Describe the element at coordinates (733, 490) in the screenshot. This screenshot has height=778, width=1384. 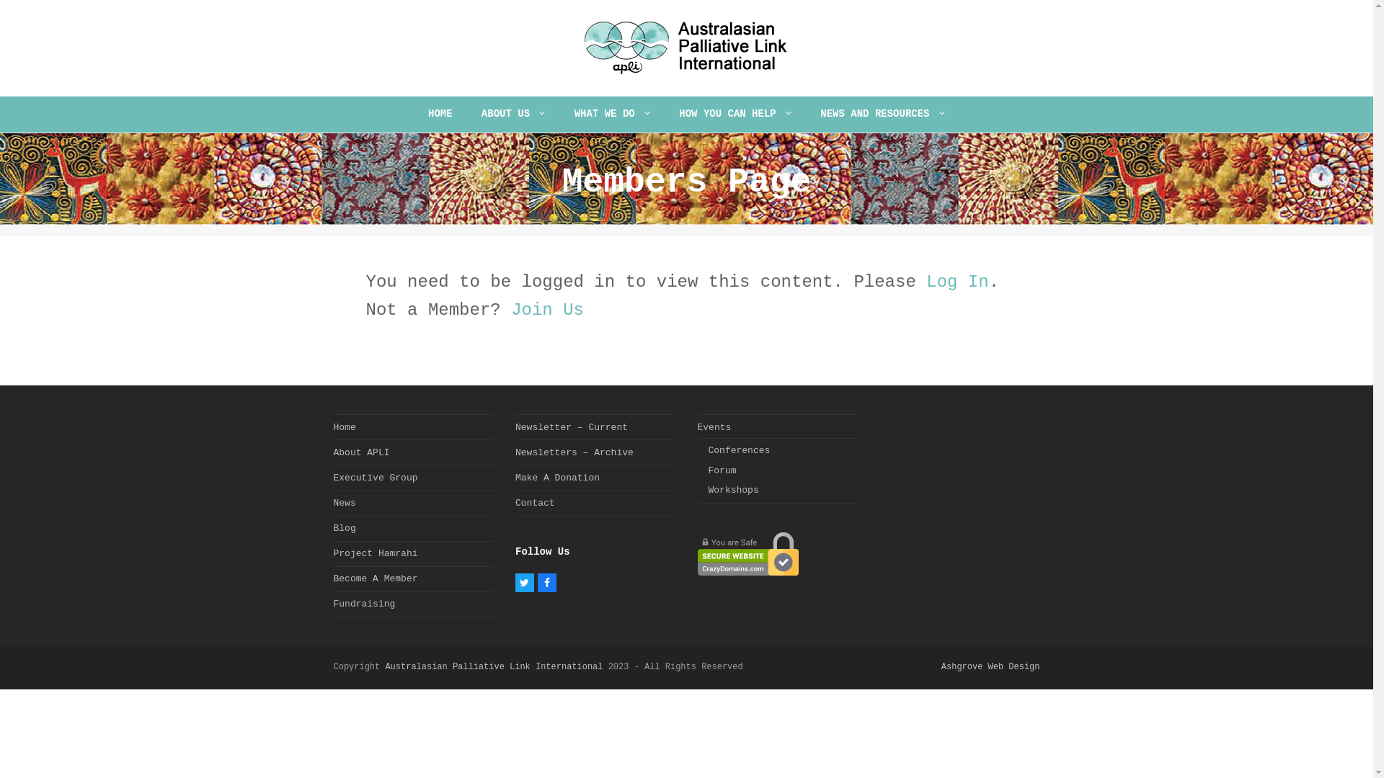
I see `Workshops` at that location.